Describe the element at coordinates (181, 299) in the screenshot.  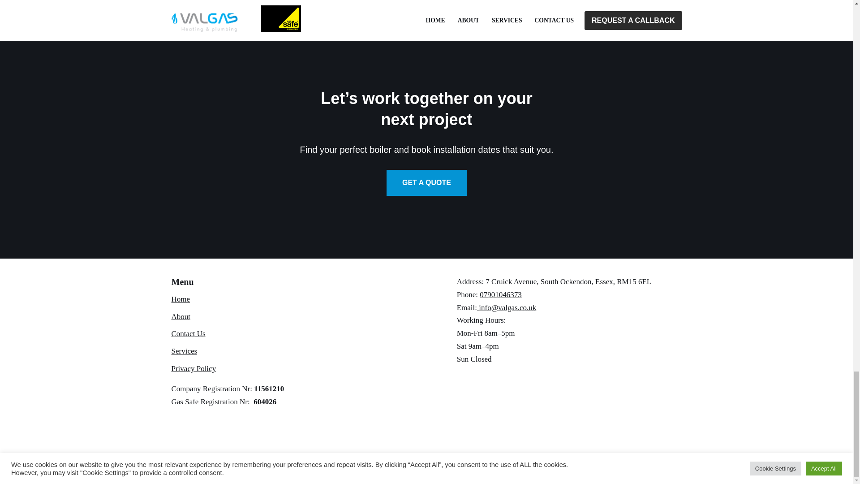
I see `Home` at that location.